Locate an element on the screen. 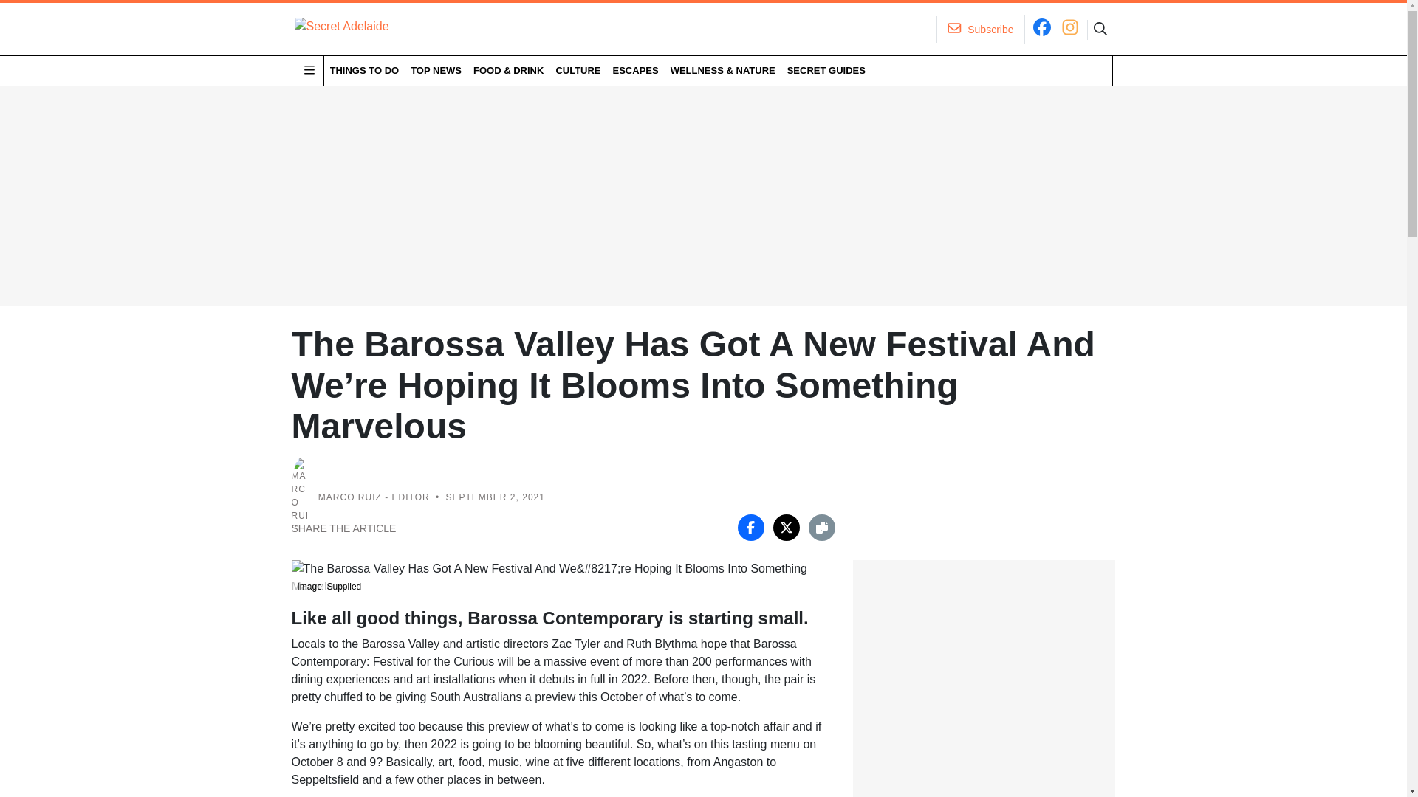 The width and height of the screenshot is (1418, 797). CULTURE is located at coordinates (578, 70).